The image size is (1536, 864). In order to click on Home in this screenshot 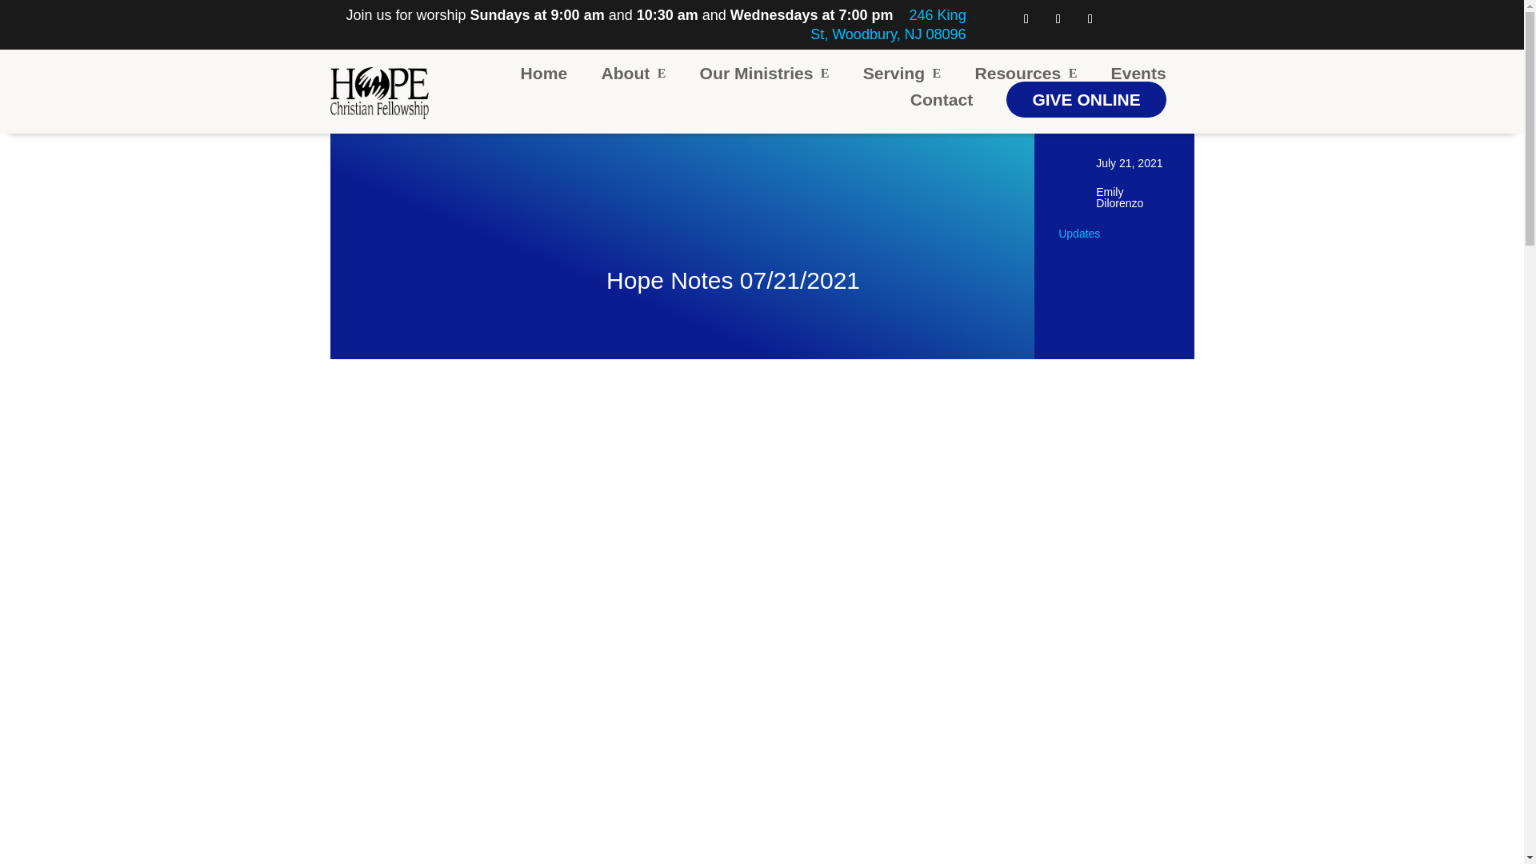, I will do `click(544, 74)`.